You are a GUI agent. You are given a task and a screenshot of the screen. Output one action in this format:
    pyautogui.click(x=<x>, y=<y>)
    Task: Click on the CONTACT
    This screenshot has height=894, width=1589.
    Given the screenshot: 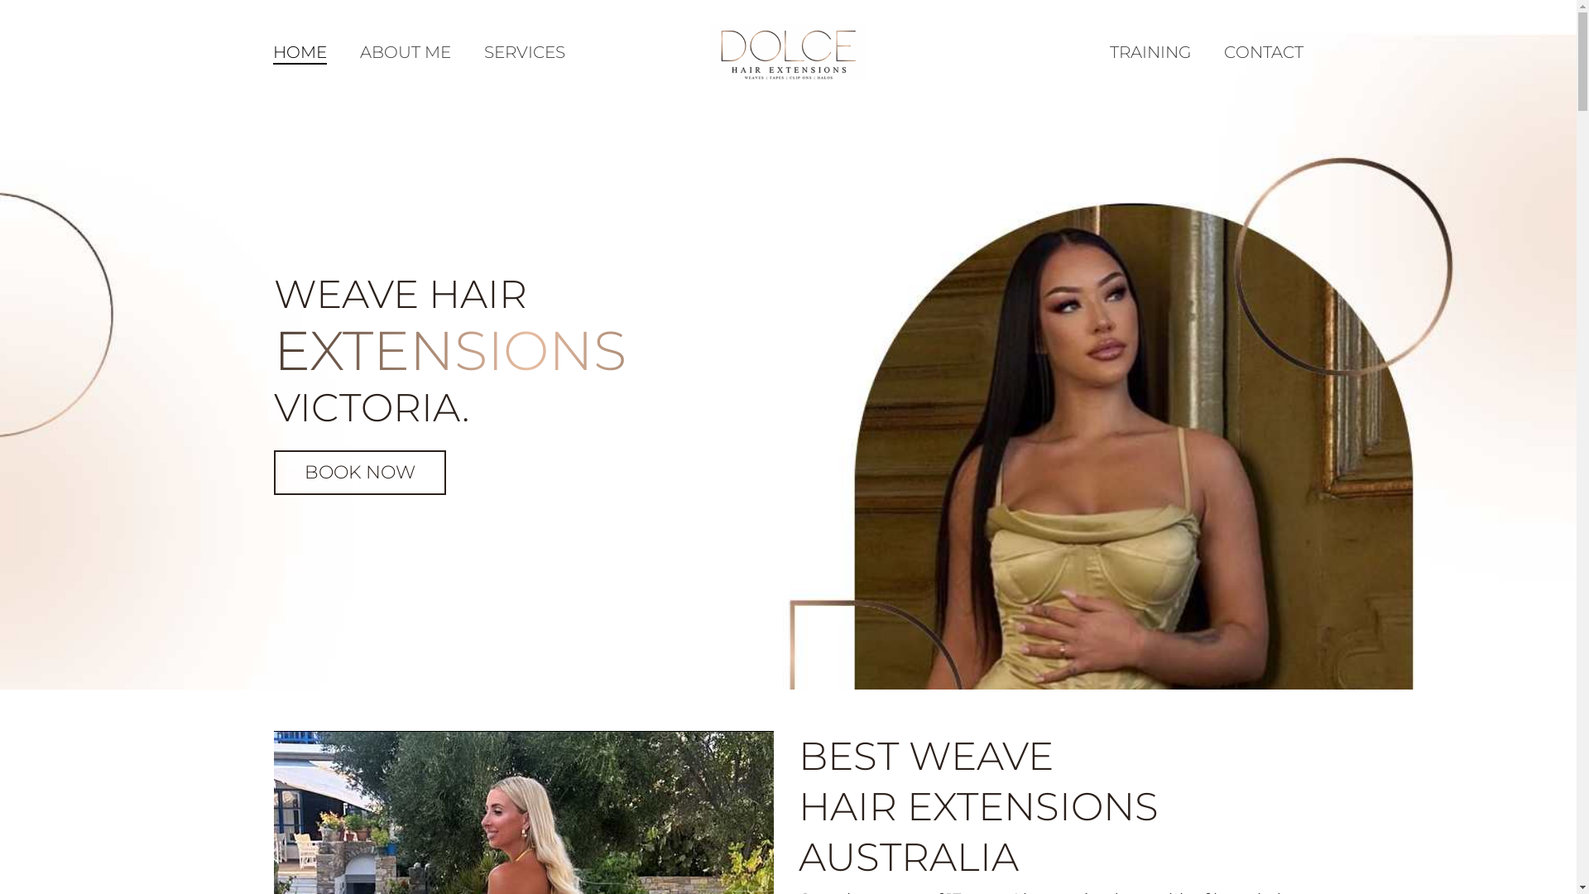 What is the action you would take?
    pyautogui.click(x=1264, y=52)
    